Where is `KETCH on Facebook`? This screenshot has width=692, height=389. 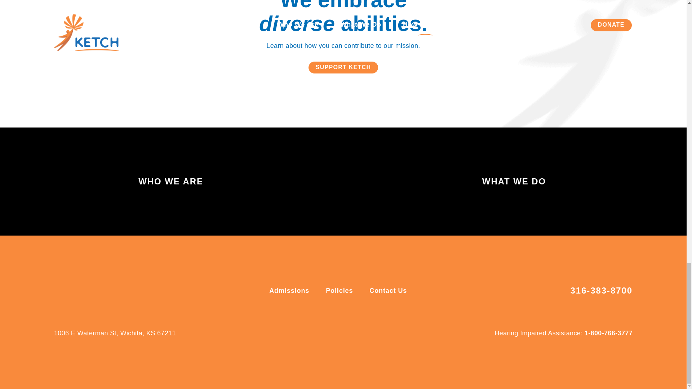 KETCH on Facebook is located at coordinates (332, 333).